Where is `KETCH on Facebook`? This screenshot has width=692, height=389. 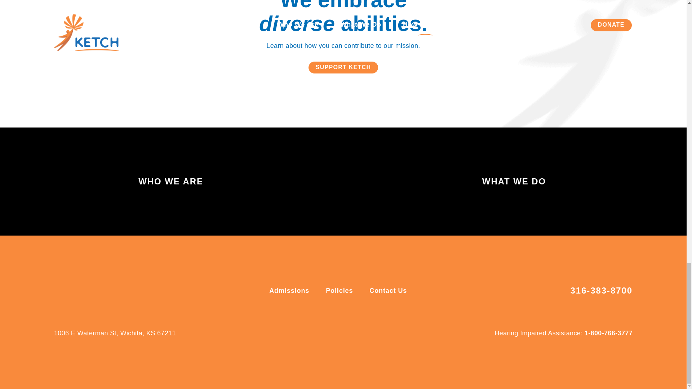 KETCH on Facebook is located at coordinates (332, 333).